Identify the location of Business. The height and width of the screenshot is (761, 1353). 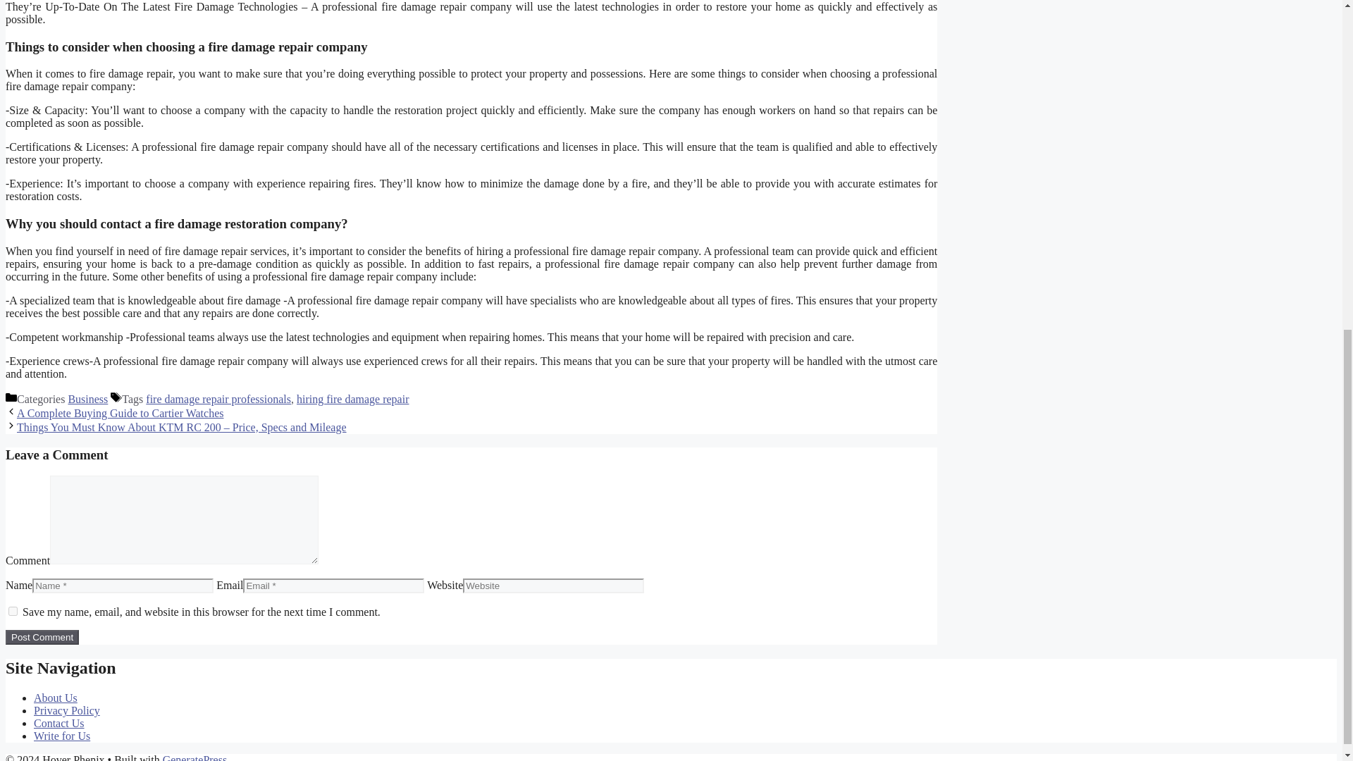
(87, 399).